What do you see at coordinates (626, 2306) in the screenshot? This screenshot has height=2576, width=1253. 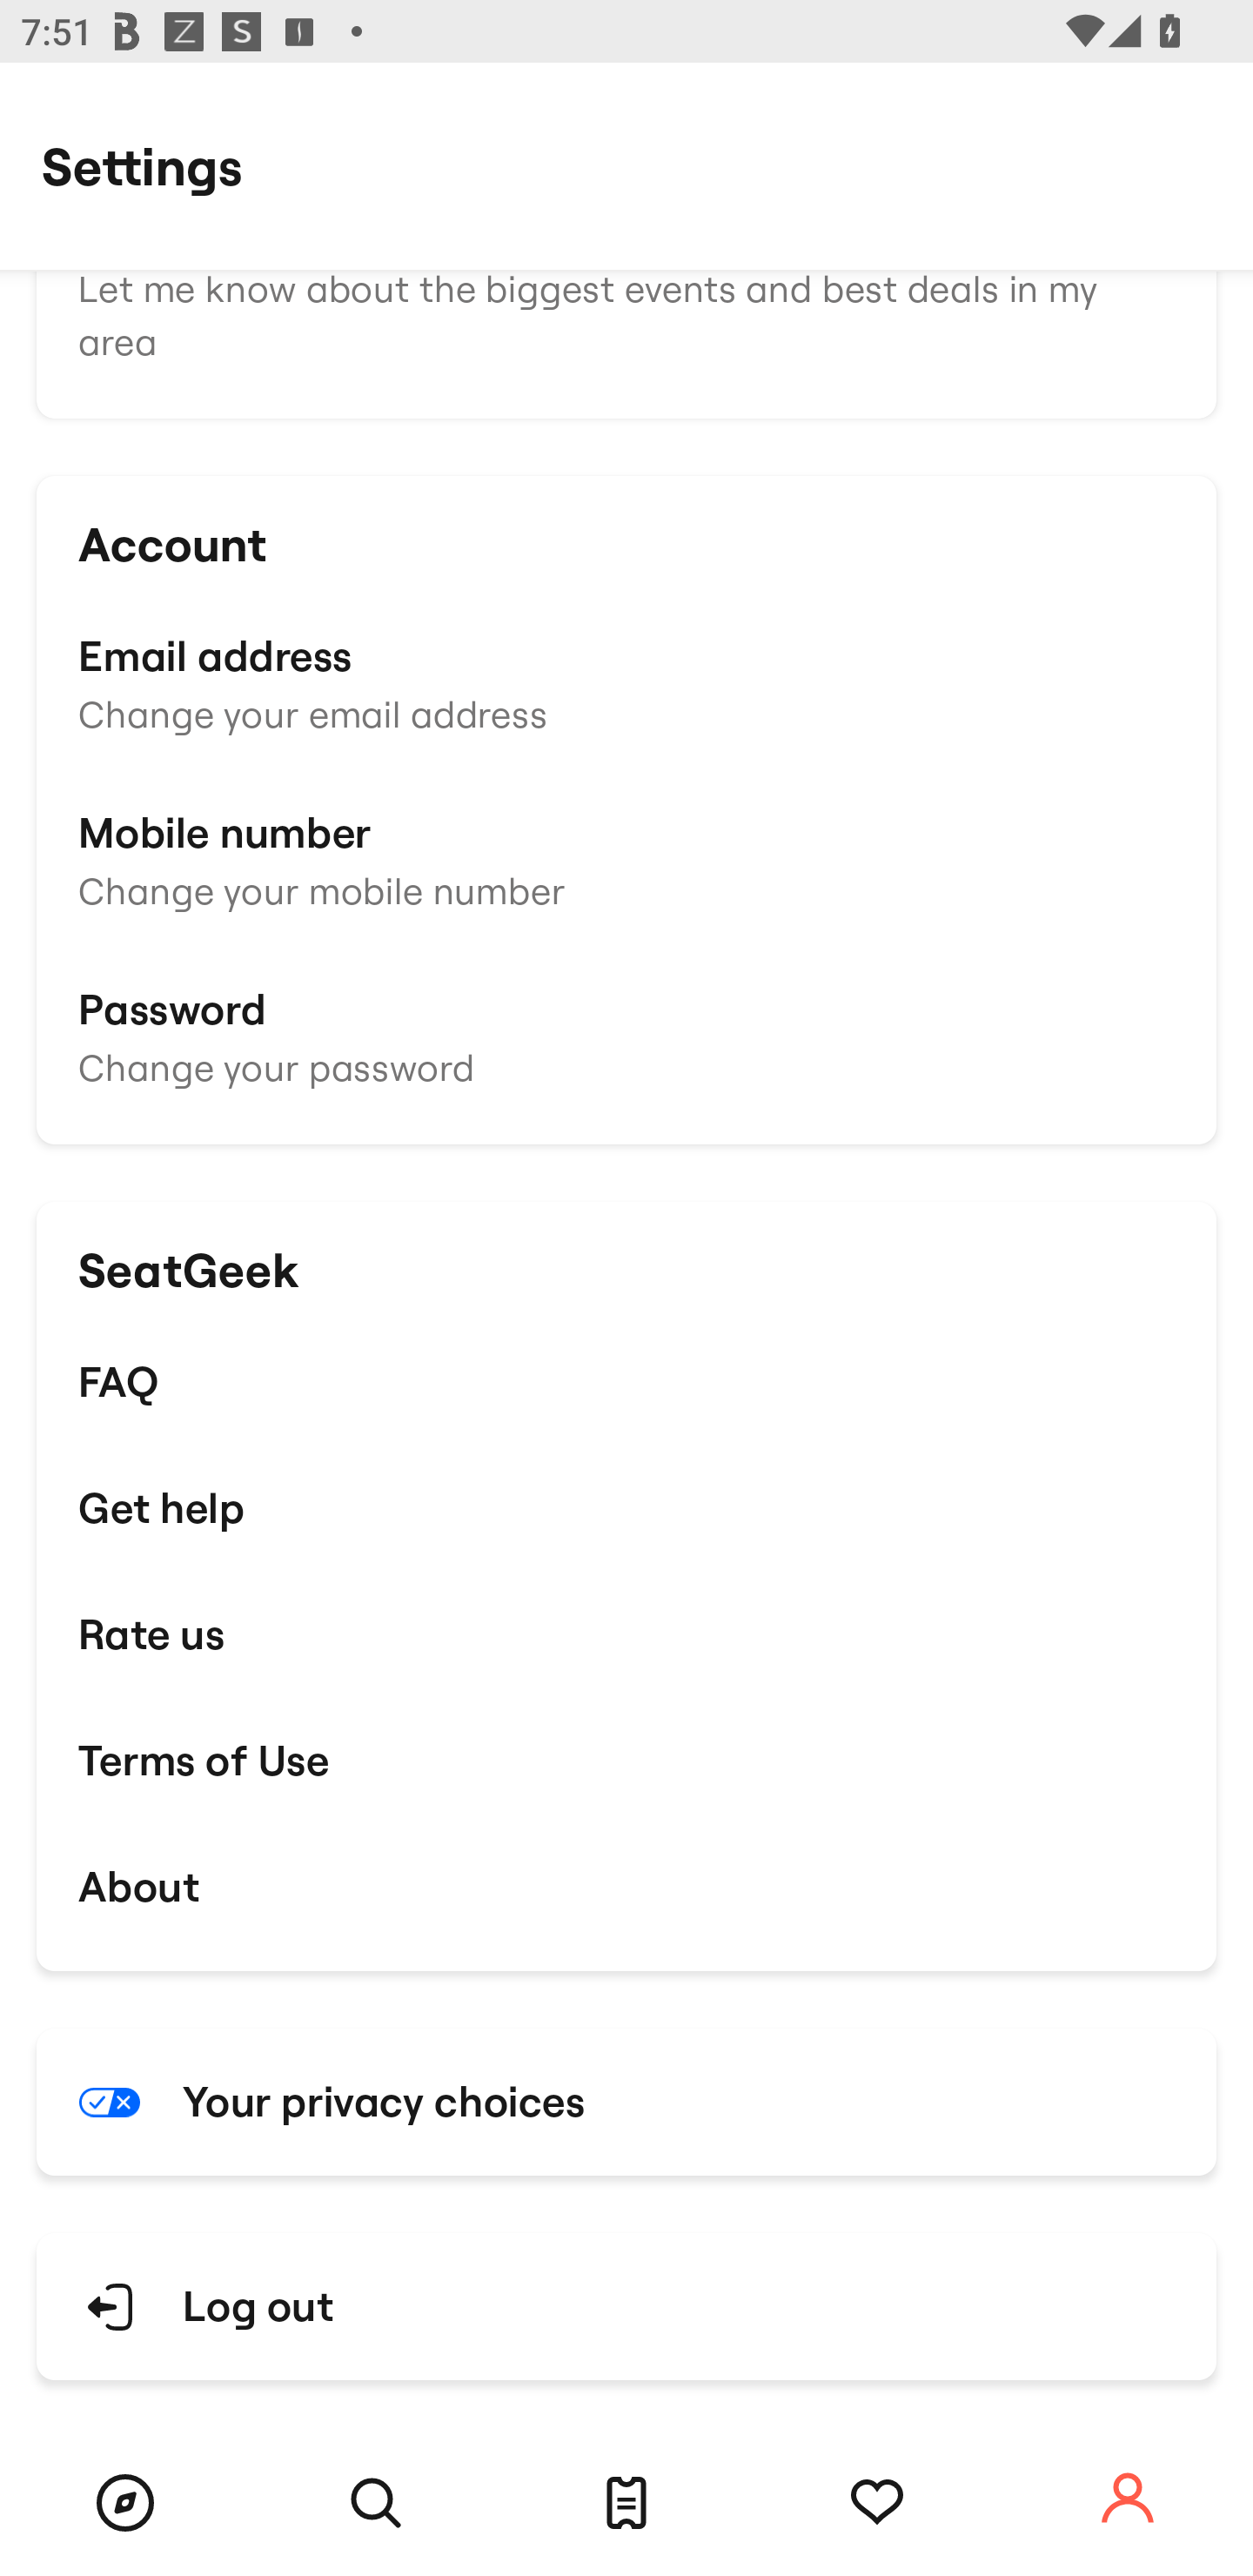 I see `Log out` at bounding box center [626, 2306].